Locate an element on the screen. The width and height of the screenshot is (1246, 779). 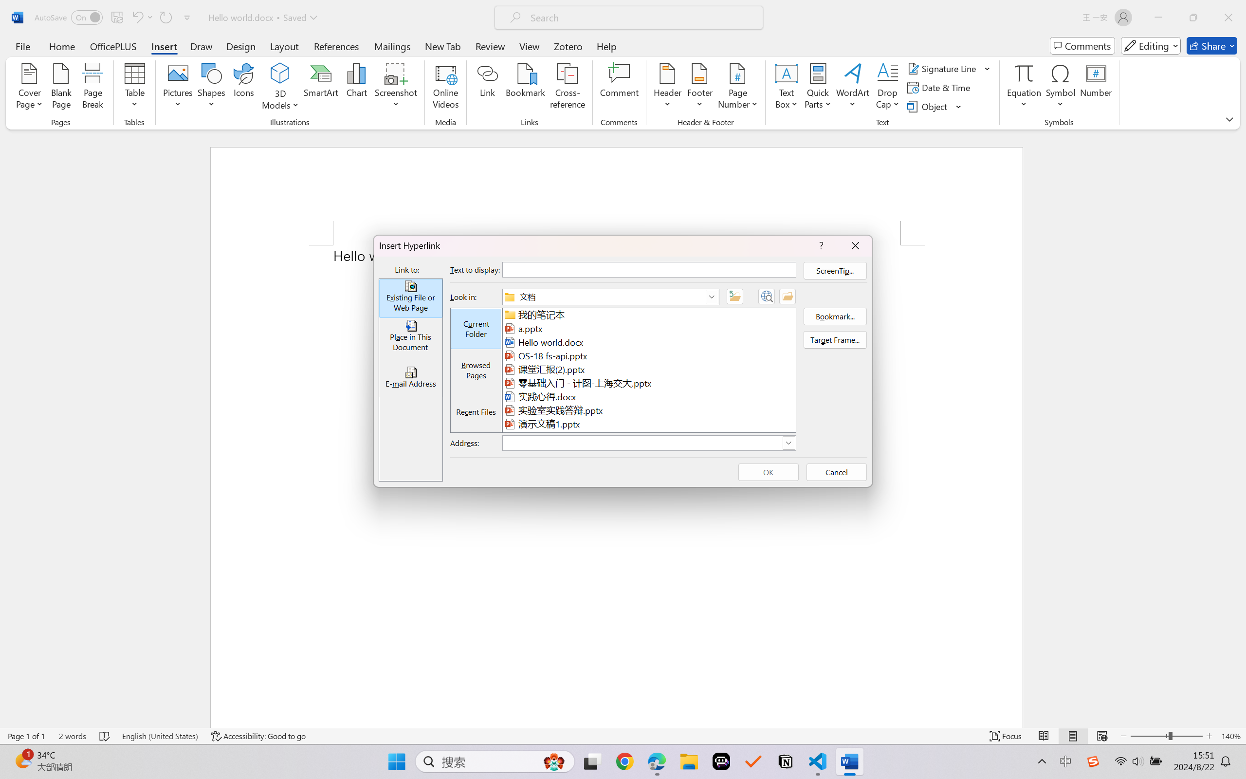
Review is located at coordinates (490, 46).